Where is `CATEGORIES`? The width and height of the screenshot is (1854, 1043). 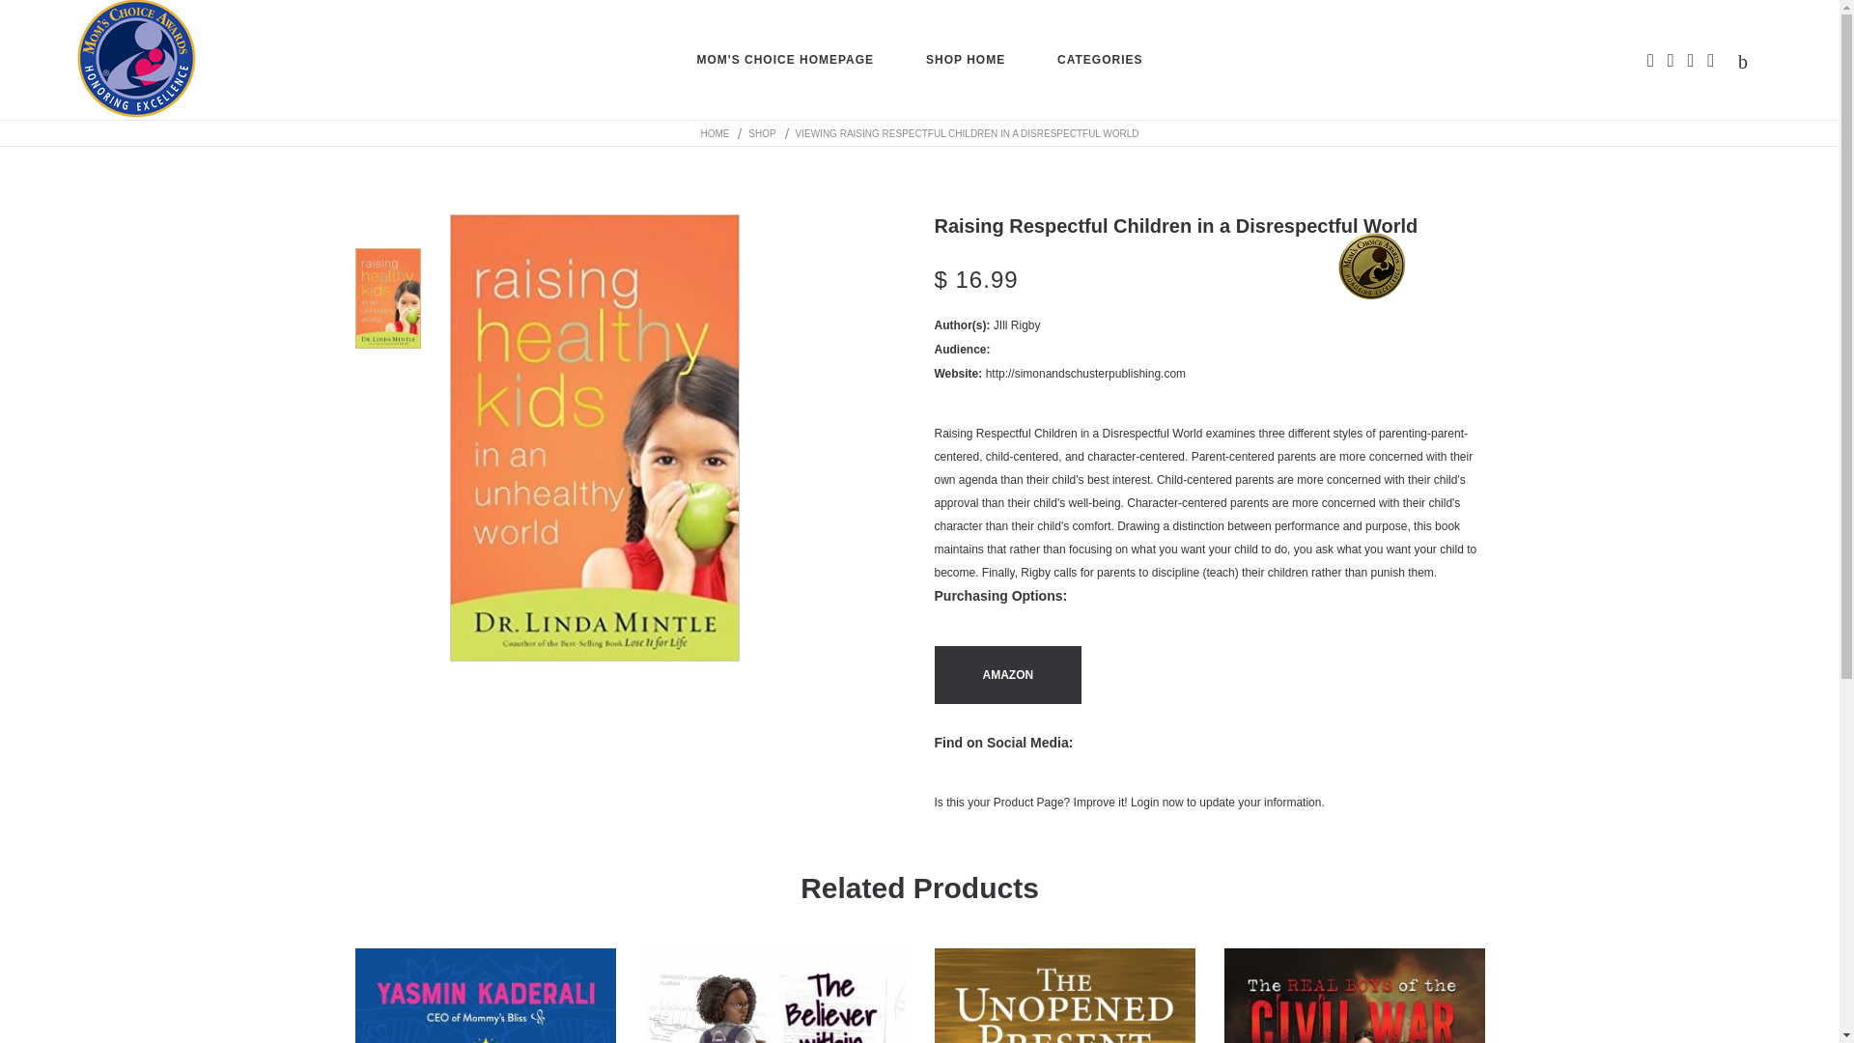 CATEGORIES is located at coordinates (1099, 60).